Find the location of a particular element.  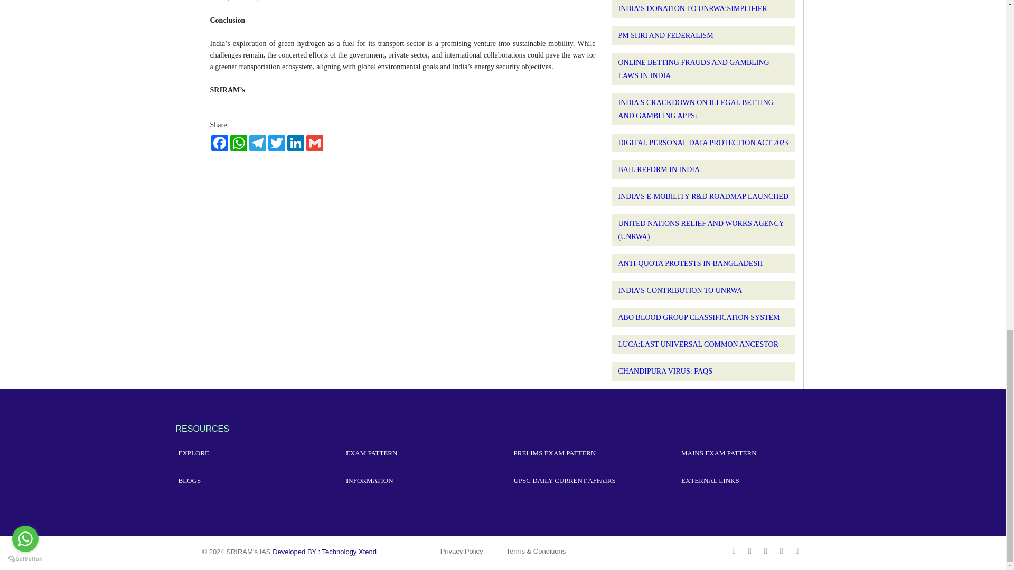

Twitter is located at coordinates (277, 142).